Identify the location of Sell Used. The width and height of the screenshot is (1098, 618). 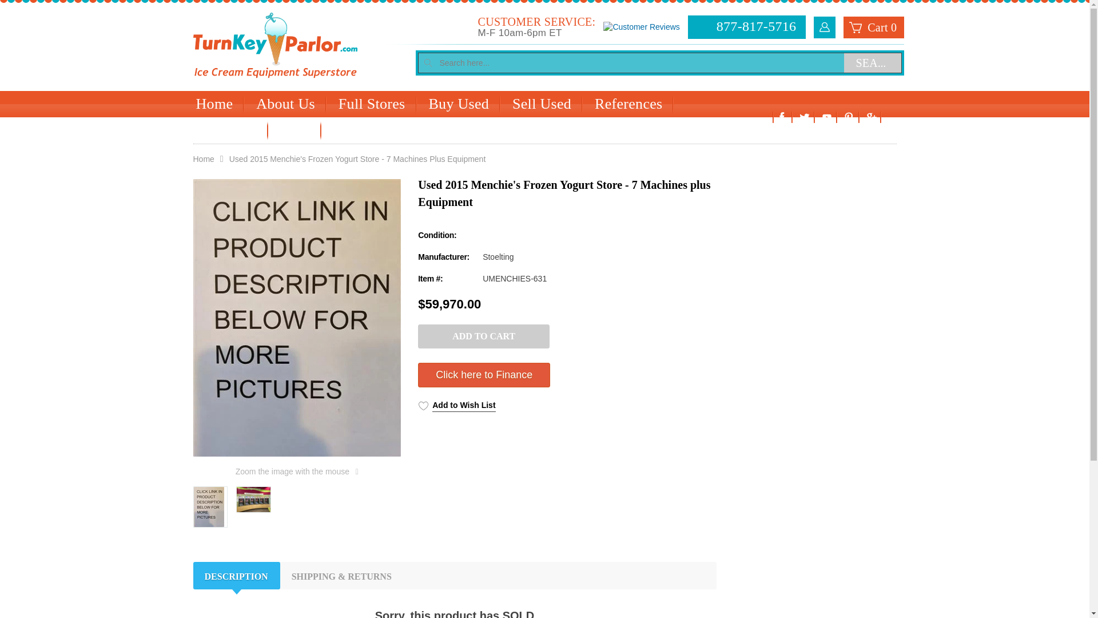
(542, 104).